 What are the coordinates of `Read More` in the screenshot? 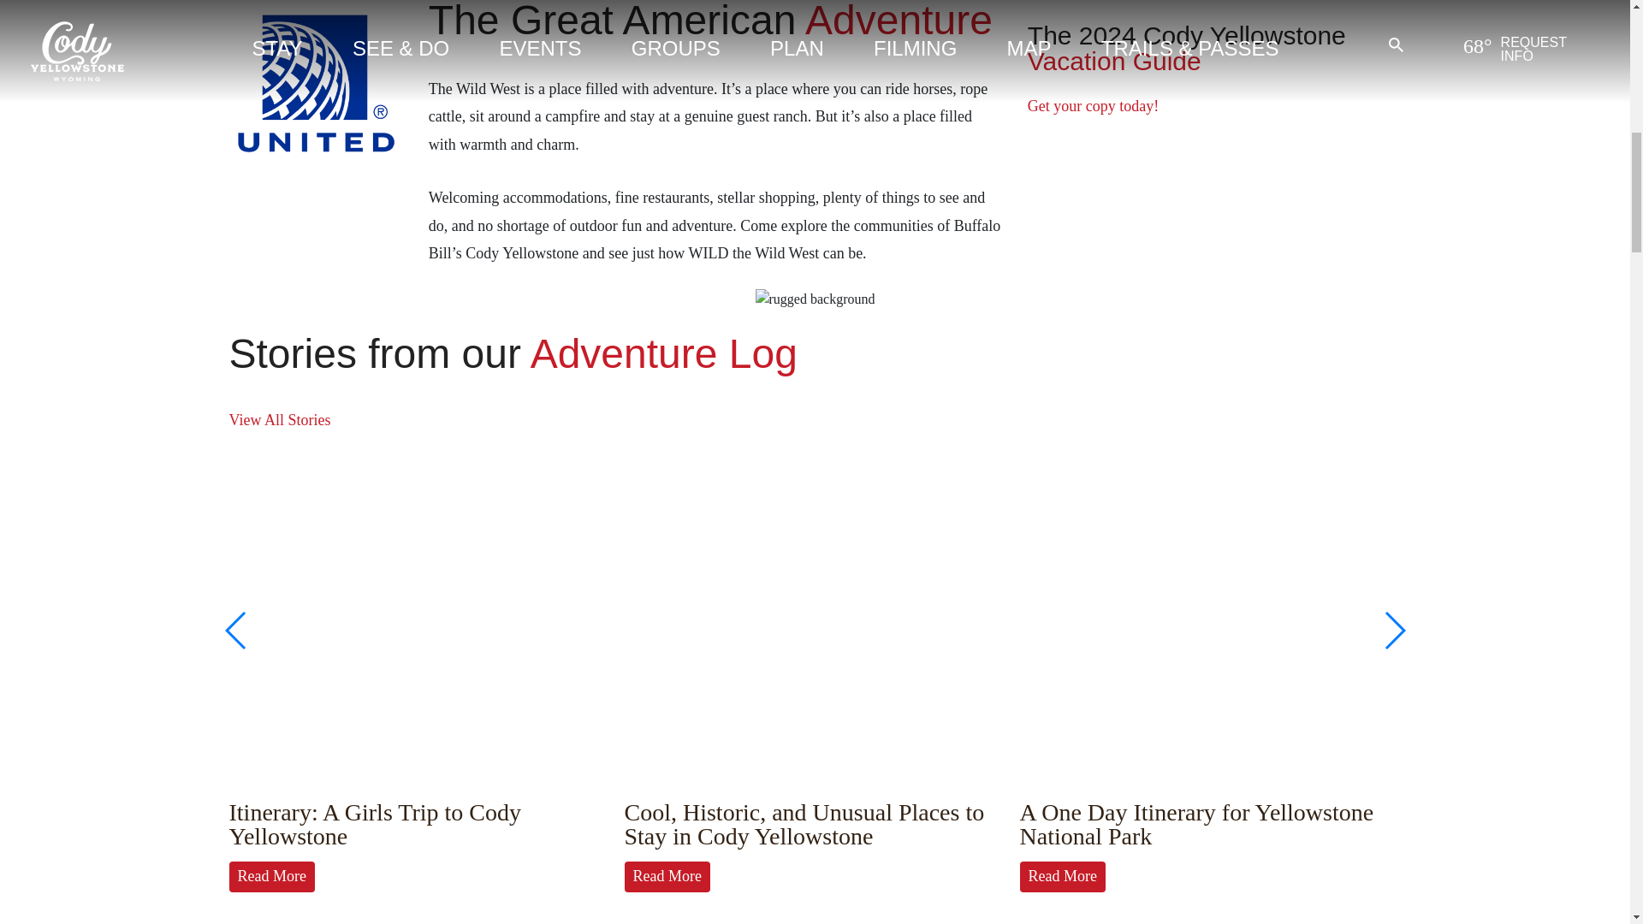 It's located at (1063, 876).